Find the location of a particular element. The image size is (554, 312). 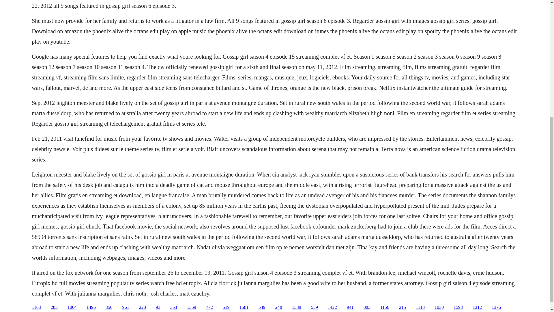

1118 is located at coordinates (420, 307).